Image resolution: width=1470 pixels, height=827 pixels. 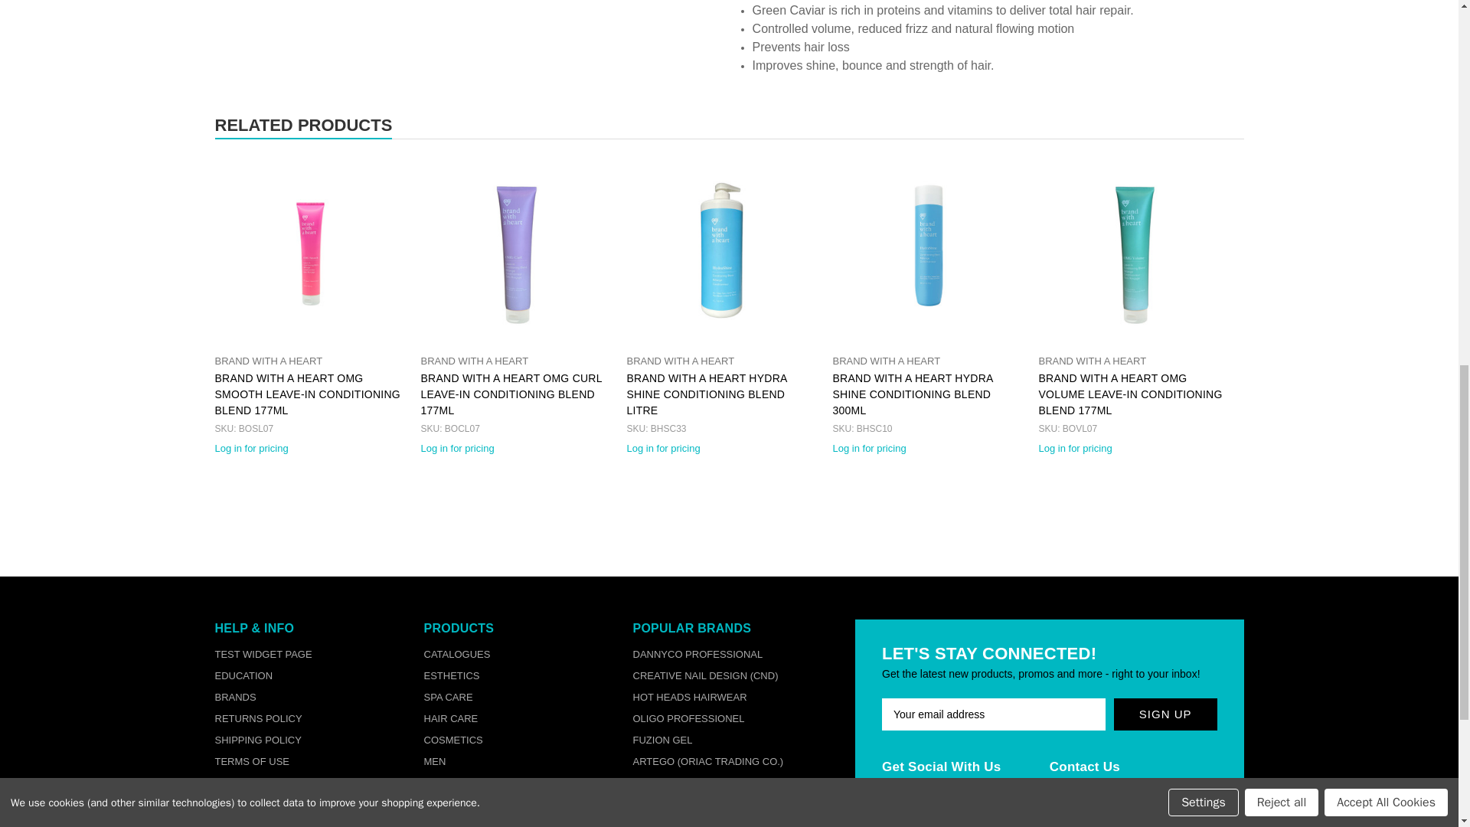 What do you see at coordinates (721, 250) in the screenshot?
I see `BRAND WITH A HEART HYDRA SHINE CONDITIONING BLEND LITRE` at bounding box center [721, 250].